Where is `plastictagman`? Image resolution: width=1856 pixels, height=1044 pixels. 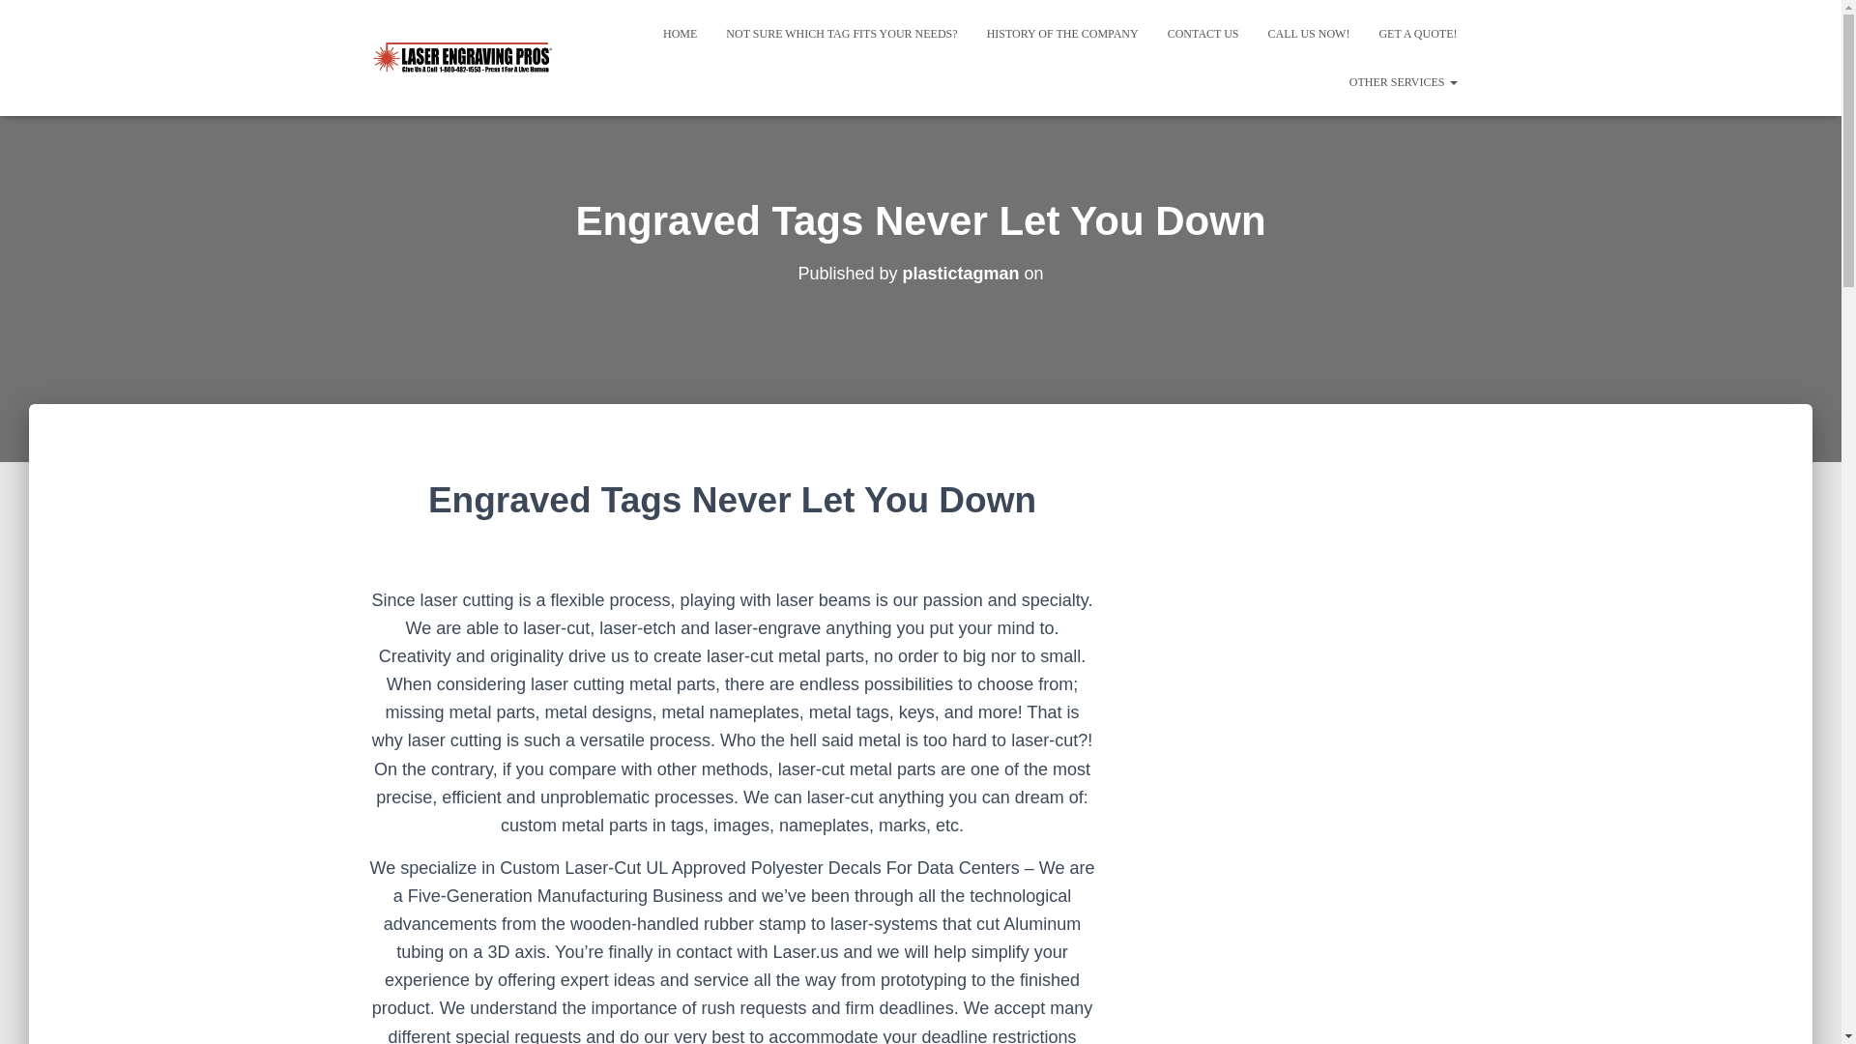
plastictagman is located at coordinates (961, 273).